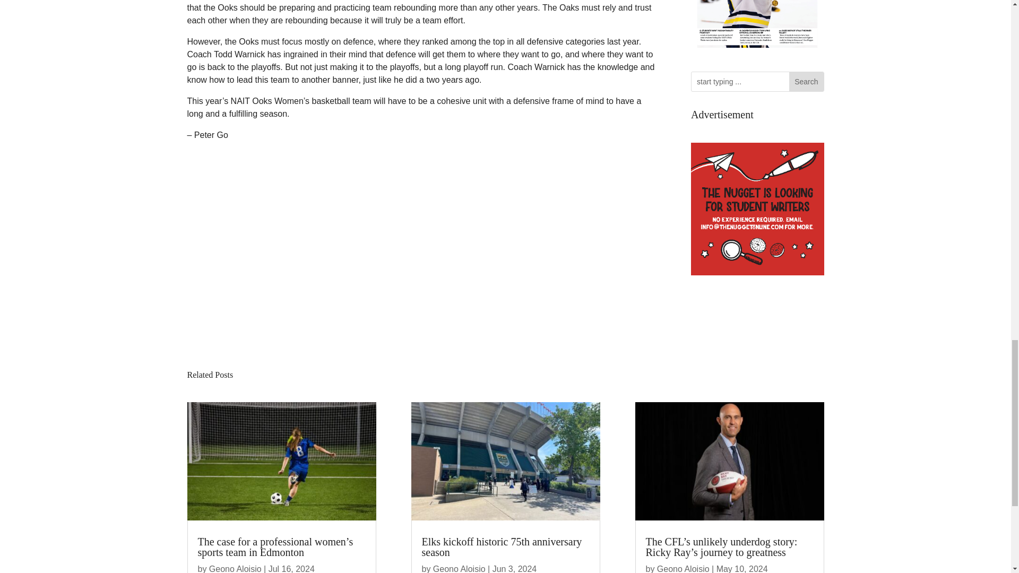 The image size is (1019, 573). What do you see at coordinates (235, 569) in the screenshot?
I see `Posts by Geono Aloisio` at bounding box center [235, 569].